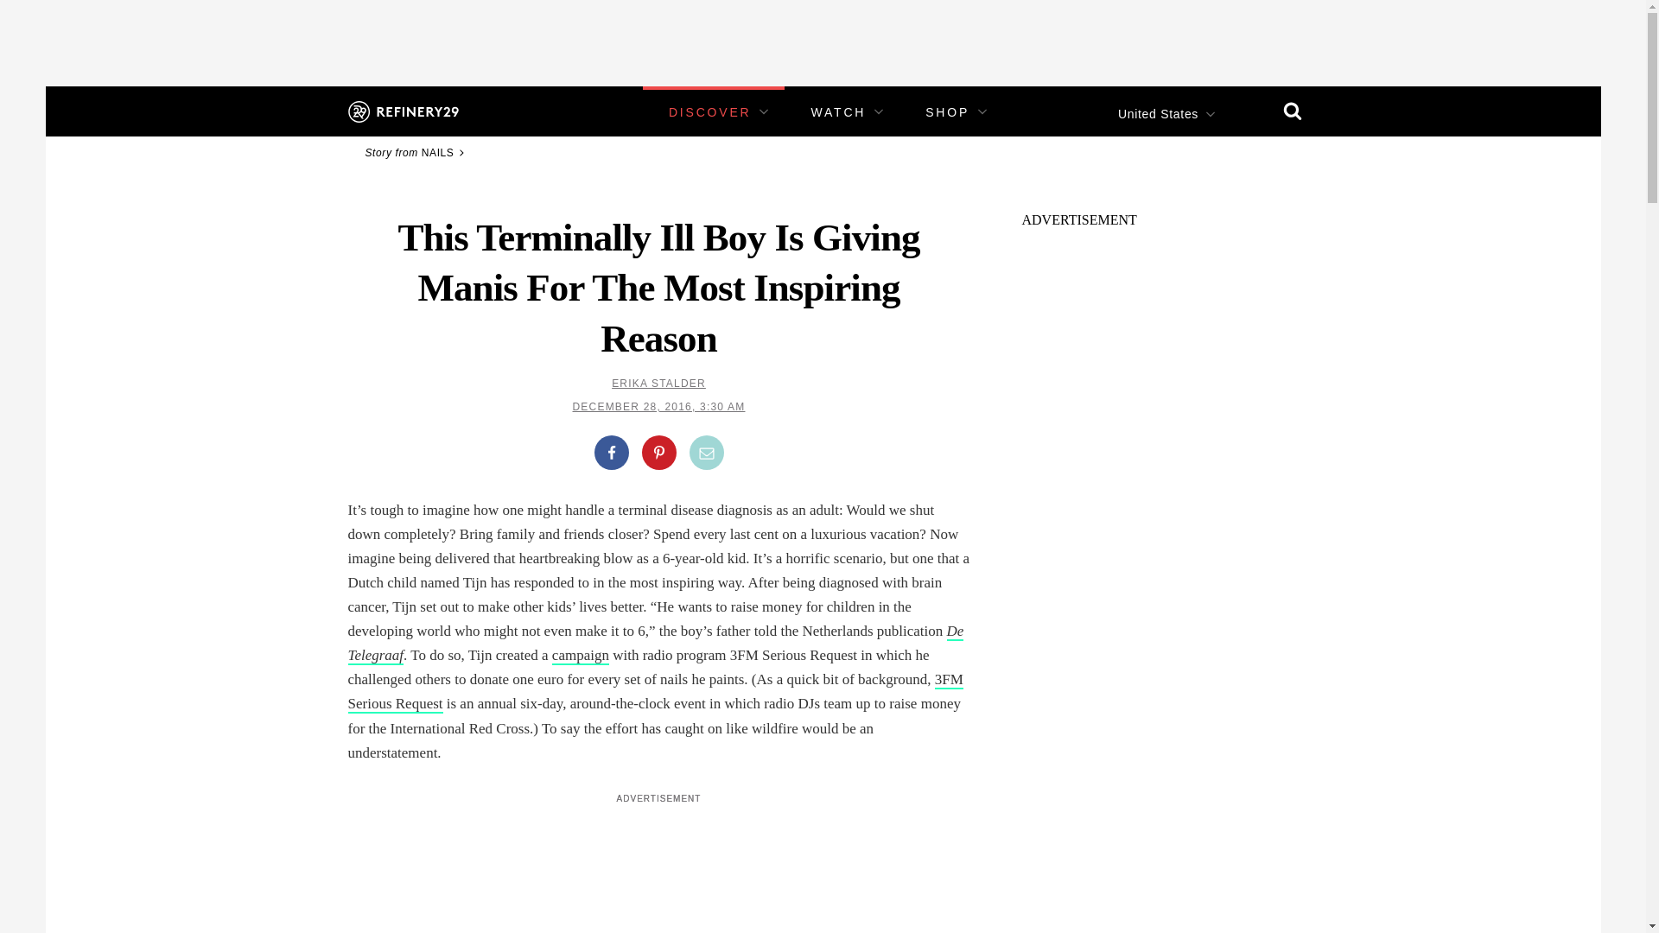 This screenshot has width=1659, height=933. Describe the element at coordinates (655, 644) in the screenshot. I see `De Telegraaf` at that location.